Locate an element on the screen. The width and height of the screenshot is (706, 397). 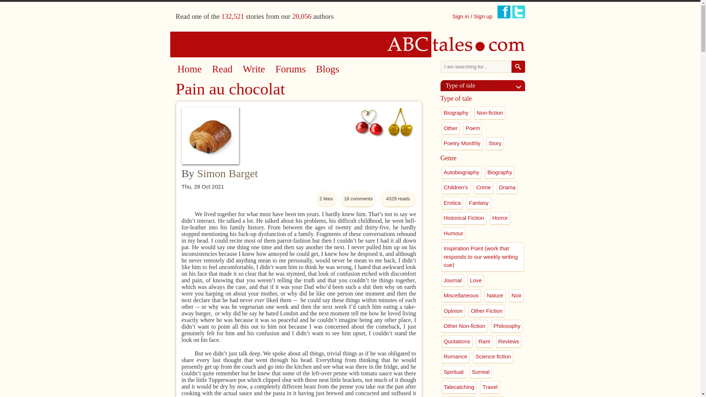
Forums is located at coordinates (290, 69).